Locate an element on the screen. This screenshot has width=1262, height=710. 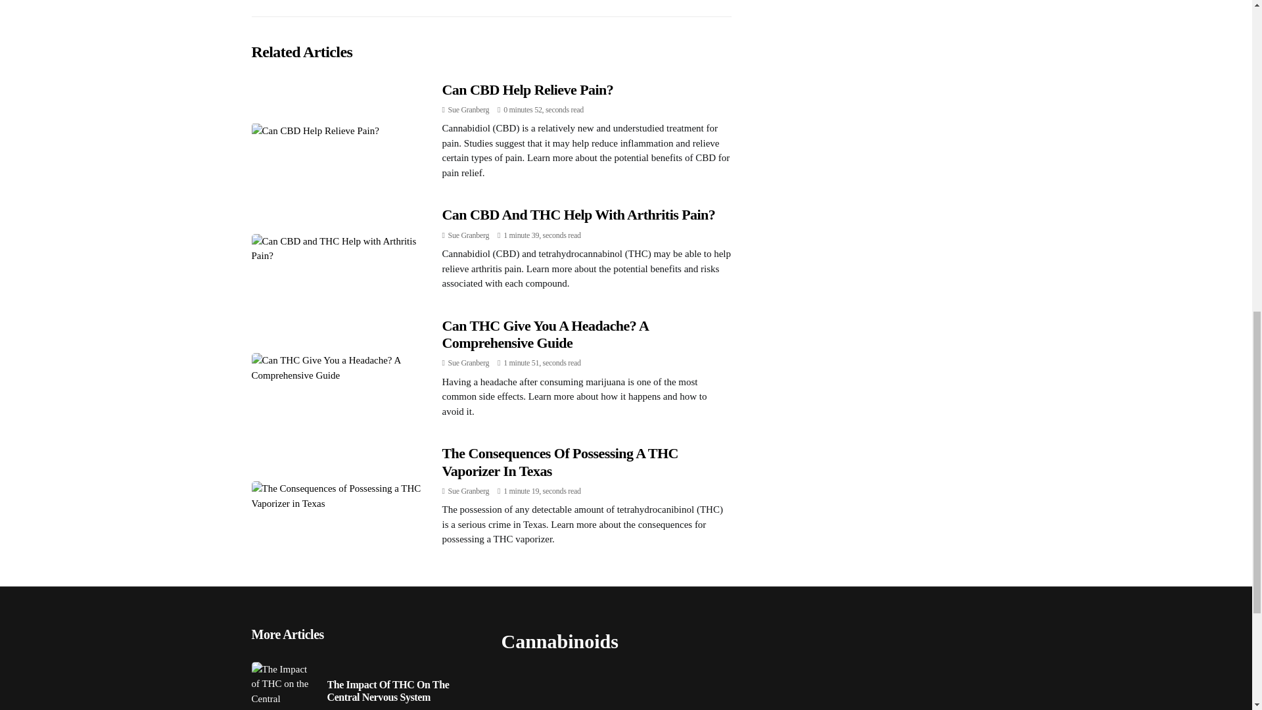
Can CBD And THC Help With Arthritis Pain? is located at coordinates (578, 214).